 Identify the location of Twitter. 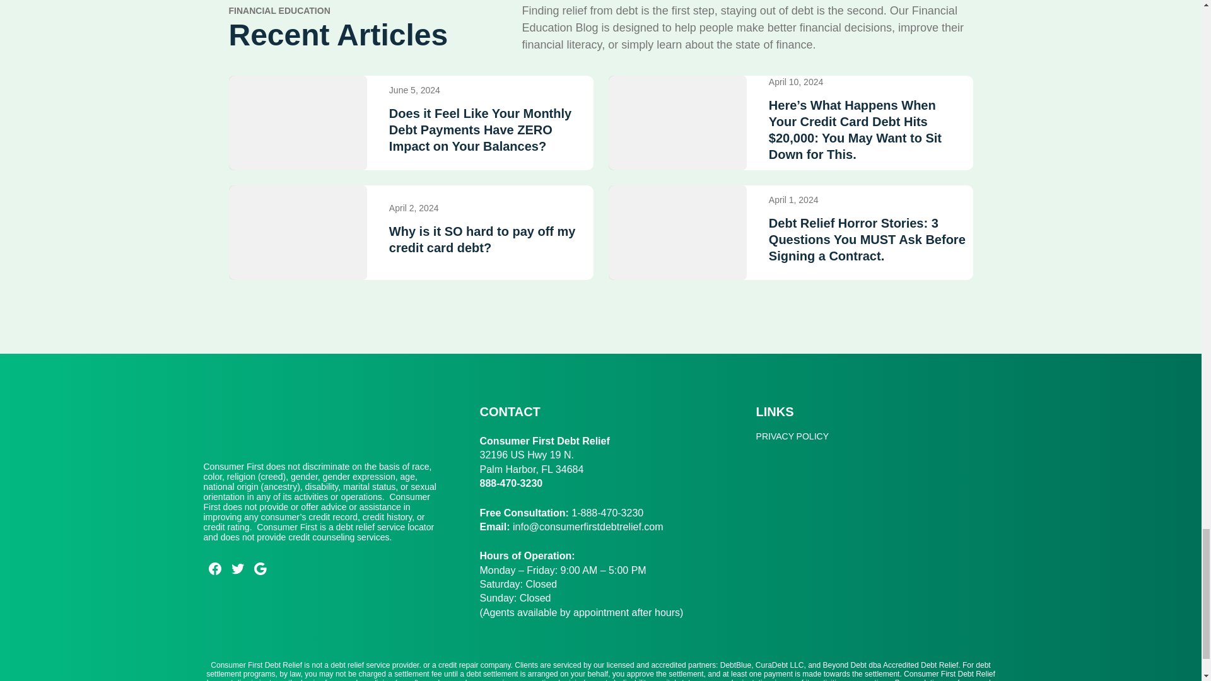
(237, 569).